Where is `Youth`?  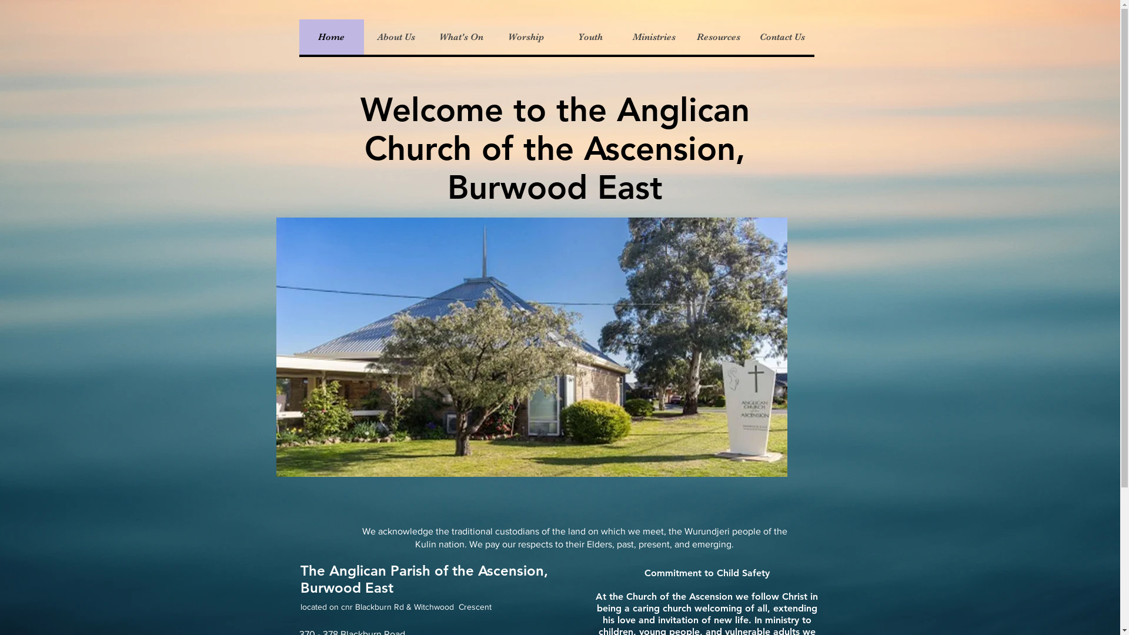
Youth is located at coordinates (589, 37).